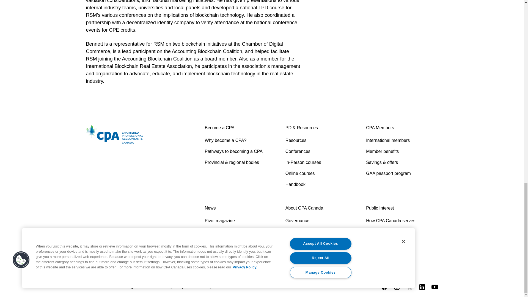  What do you see at coordinates (402, 140) in the screenshot?
I see `International members` at bounding box center [402, 140].